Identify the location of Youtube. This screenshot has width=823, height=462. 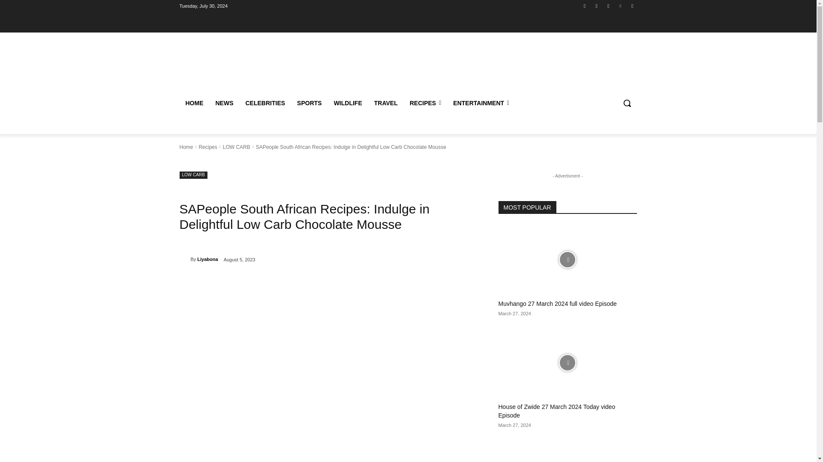
(632, 6).